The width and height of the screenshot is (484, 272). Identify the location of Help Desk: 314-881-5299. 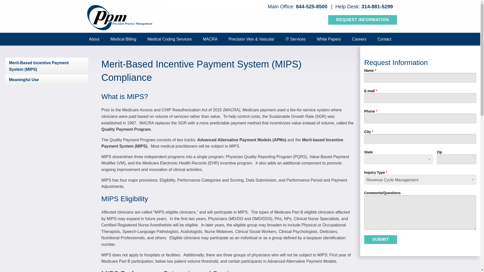
(364, 7).